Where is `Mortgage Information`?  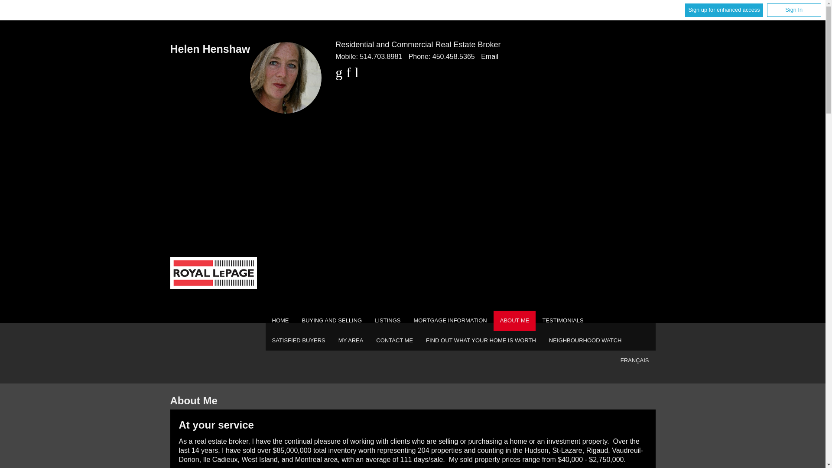
Mortgage Information is located at coordinates (450, 321).